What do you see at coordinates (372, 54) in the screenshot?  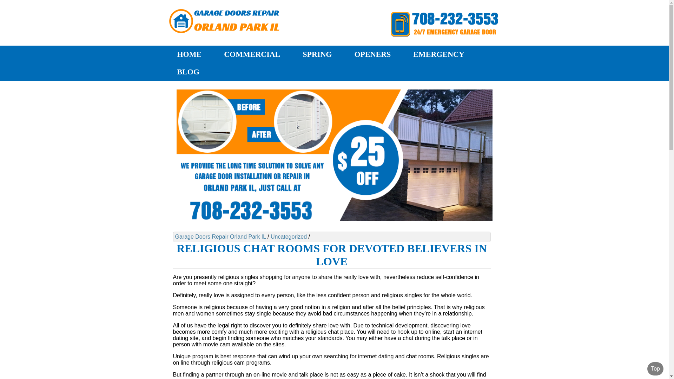 I see `OPENERS` at bounding box center [372, 54].